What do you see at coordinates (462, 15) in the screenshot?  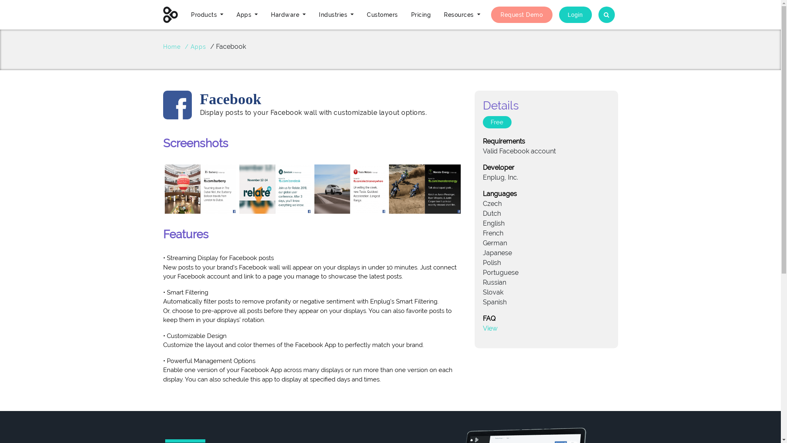 I see `Resources` at bounding box center [462, 15].